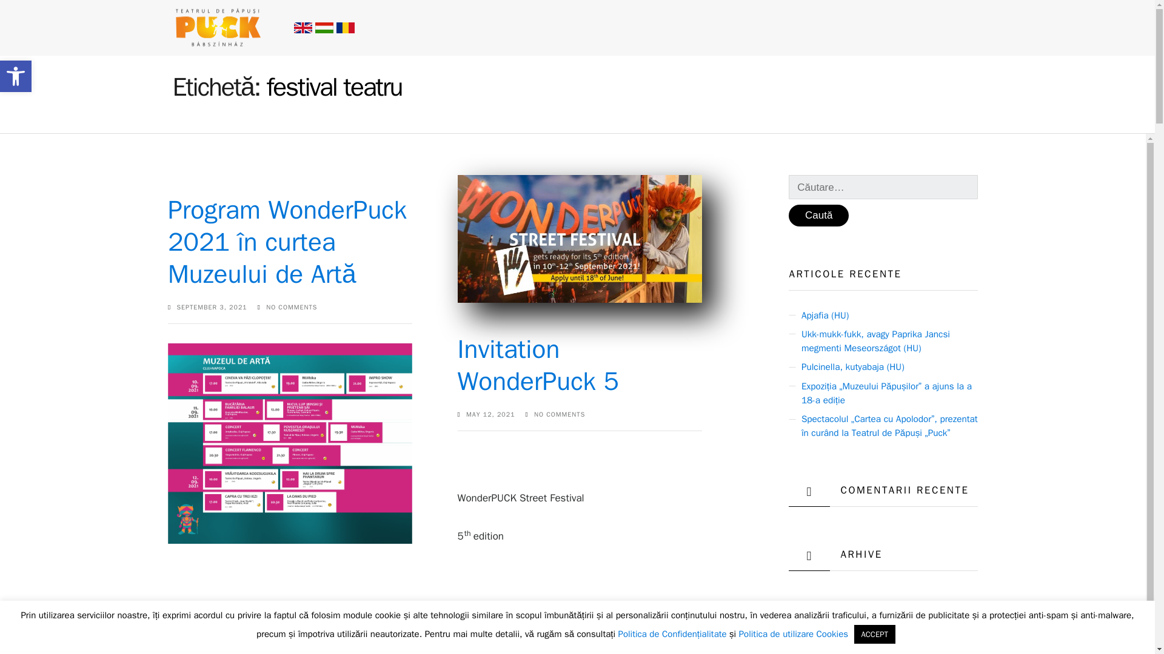  What do you see at coordinates (491, 414) in the screenshot?
I see `MAY 12, 2021` at bounding box center [491, 414].